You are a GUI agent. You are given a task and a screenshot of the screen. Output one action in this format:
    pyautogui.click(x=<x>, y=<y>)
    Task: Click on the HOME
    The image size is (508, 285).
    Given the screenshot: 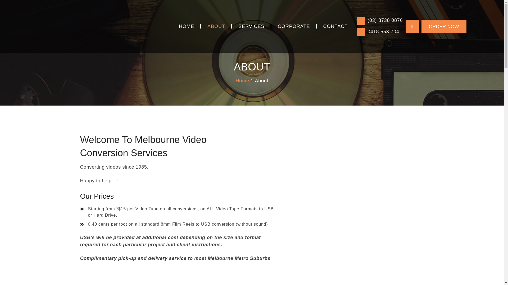 What is the action you would take?
    pyautogui.click(x=186, y=26)
    